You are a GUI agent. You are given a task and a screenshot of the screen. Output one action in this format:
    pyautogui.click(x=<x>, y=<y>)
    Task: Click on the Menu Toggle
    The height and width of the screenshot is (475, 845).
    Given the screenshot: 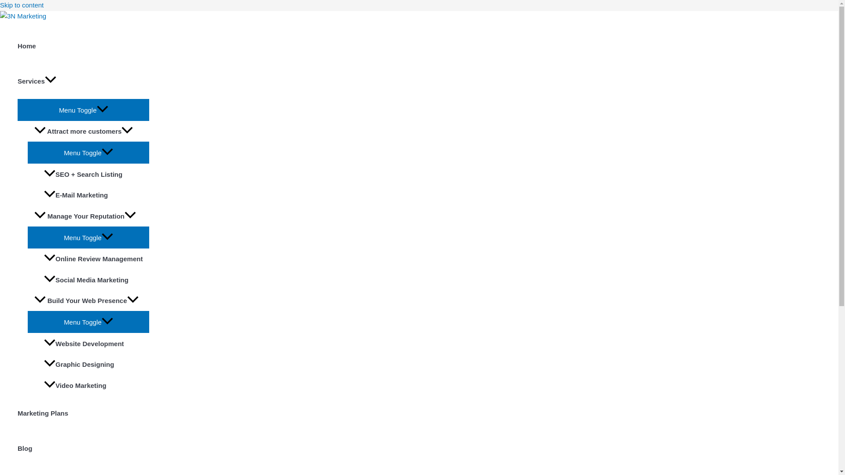 What is the action you would take?
    pyautogui.click(x=88, y=321)
    